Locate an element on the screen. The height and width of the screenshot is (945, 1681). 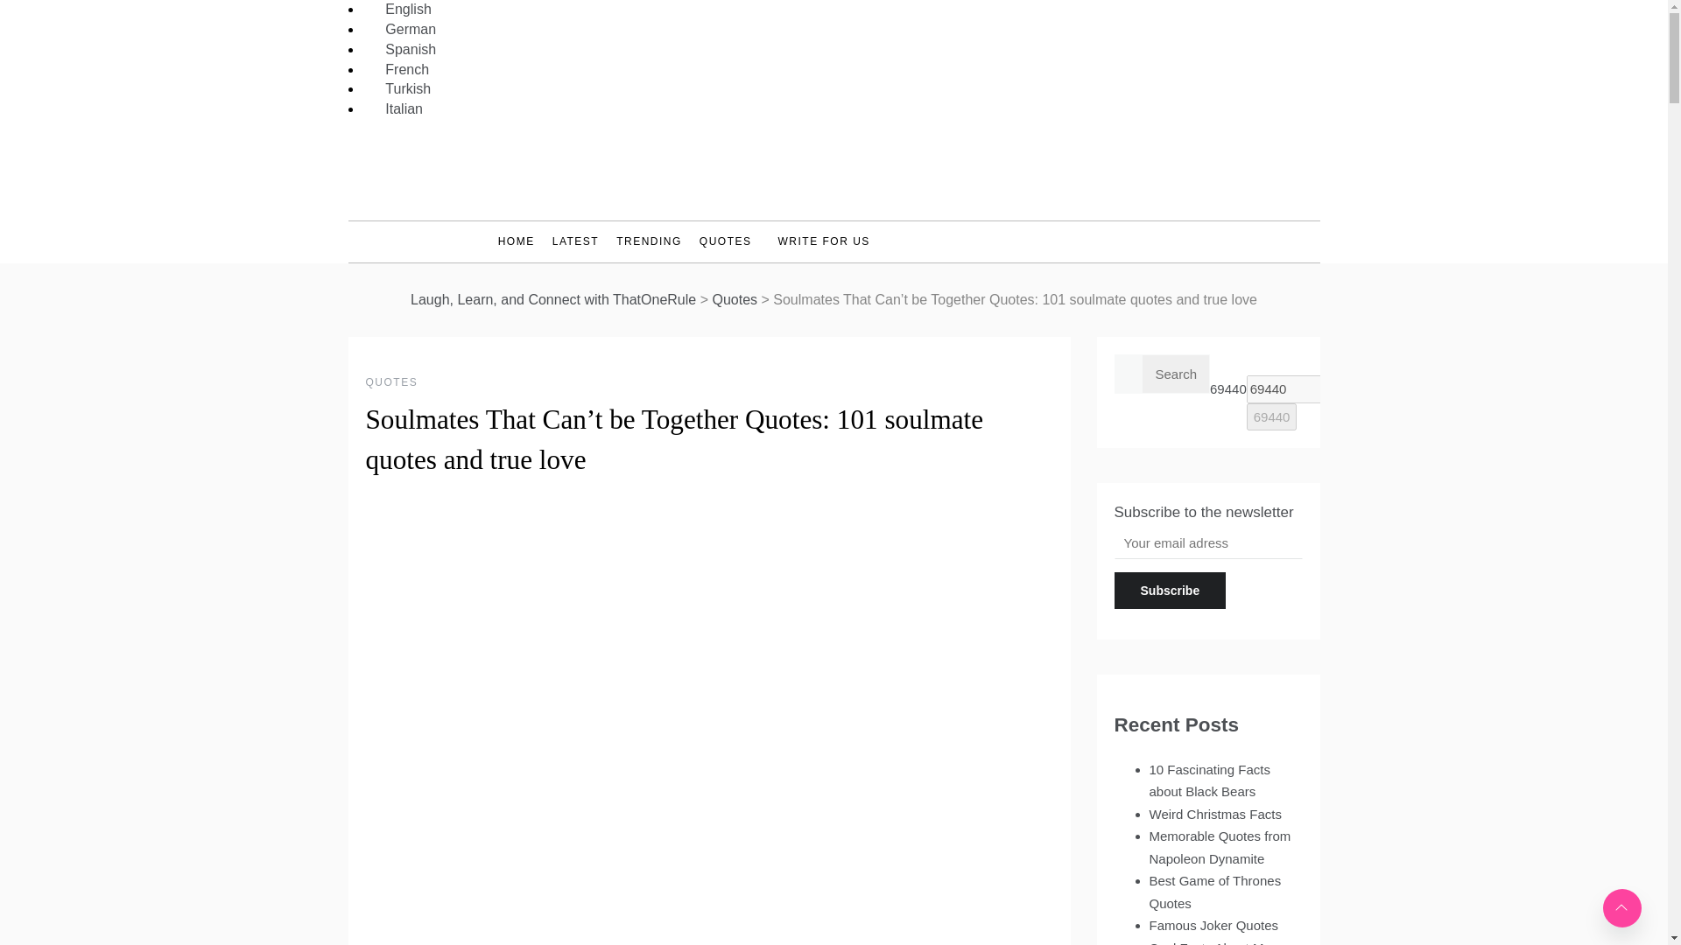
LATEST is located at coordinates (574, 241).